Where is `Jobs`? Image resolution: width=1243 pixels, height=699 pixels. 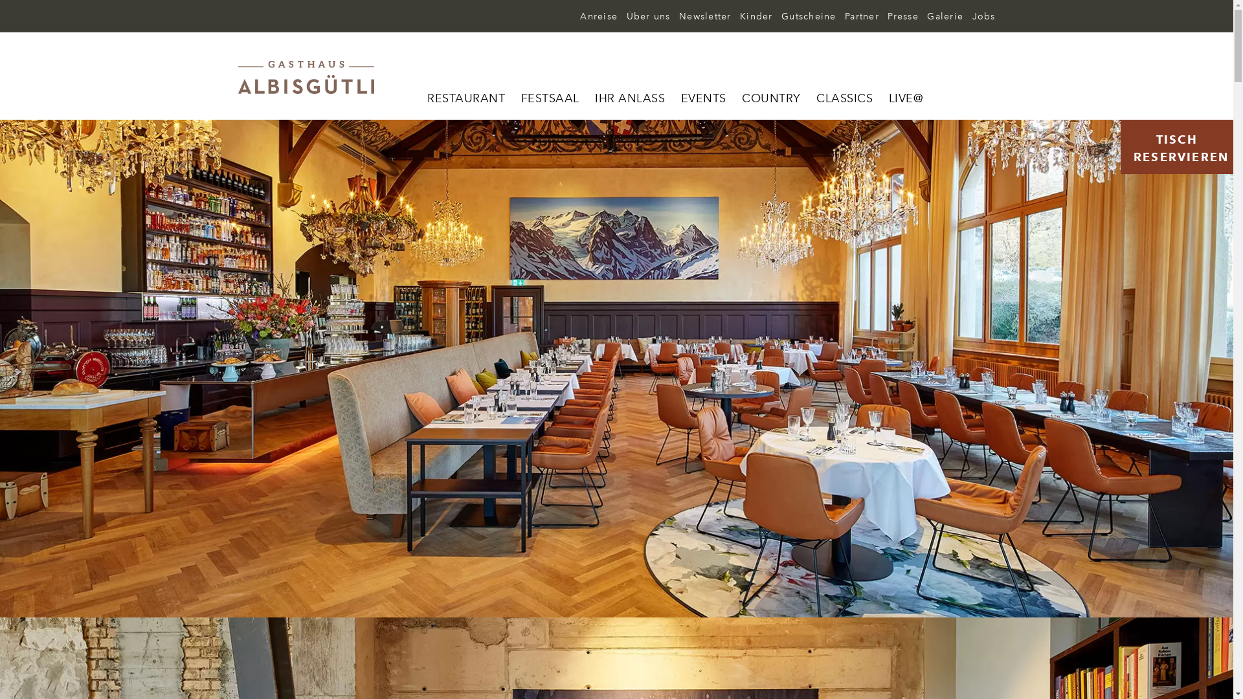 Jobs is located at coordinates (980, 17).